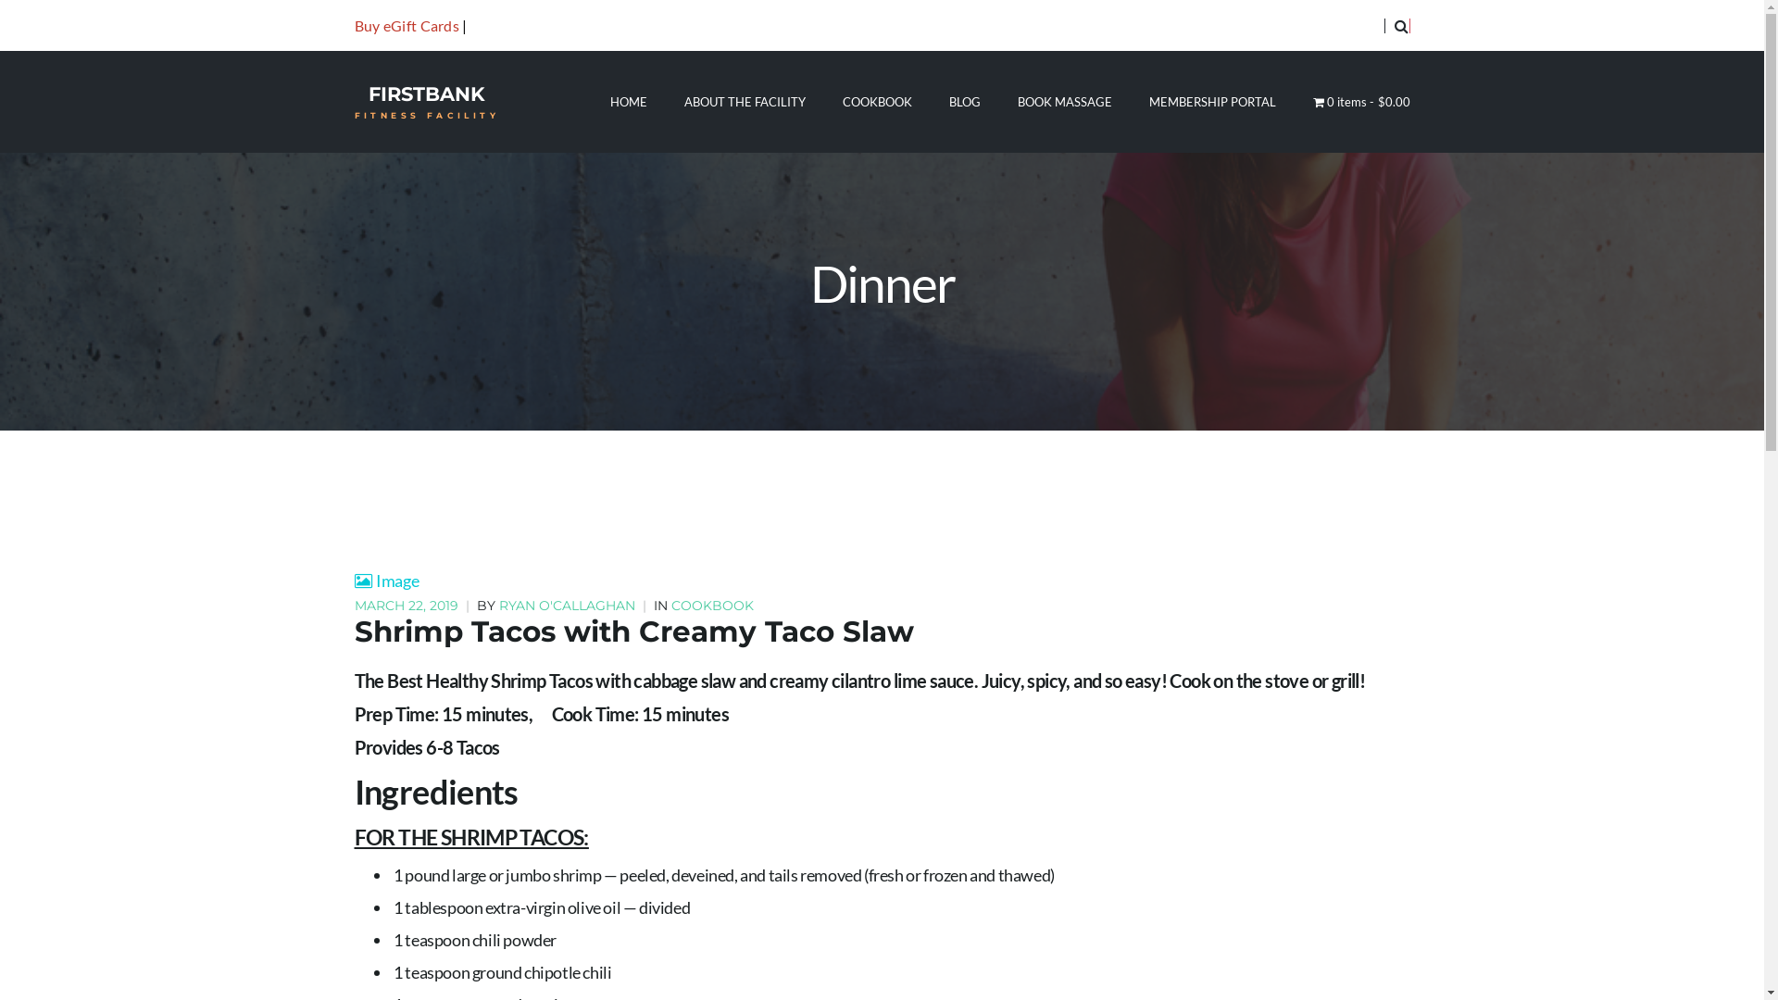 This screenshot has height=1000, width=1778. What do you see at coordinates (711, 606) in the screenshot?
I see `COOKBOOK` at bounding box center [711, 606].